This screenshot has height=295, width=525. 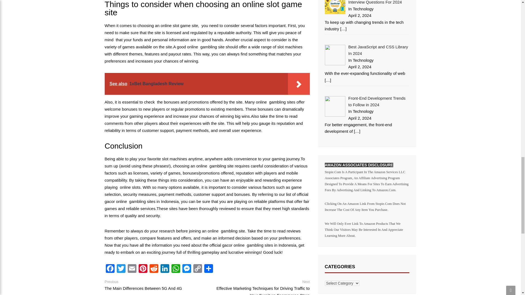 I want to click on WhatsApp, so click(x=176, y=269).